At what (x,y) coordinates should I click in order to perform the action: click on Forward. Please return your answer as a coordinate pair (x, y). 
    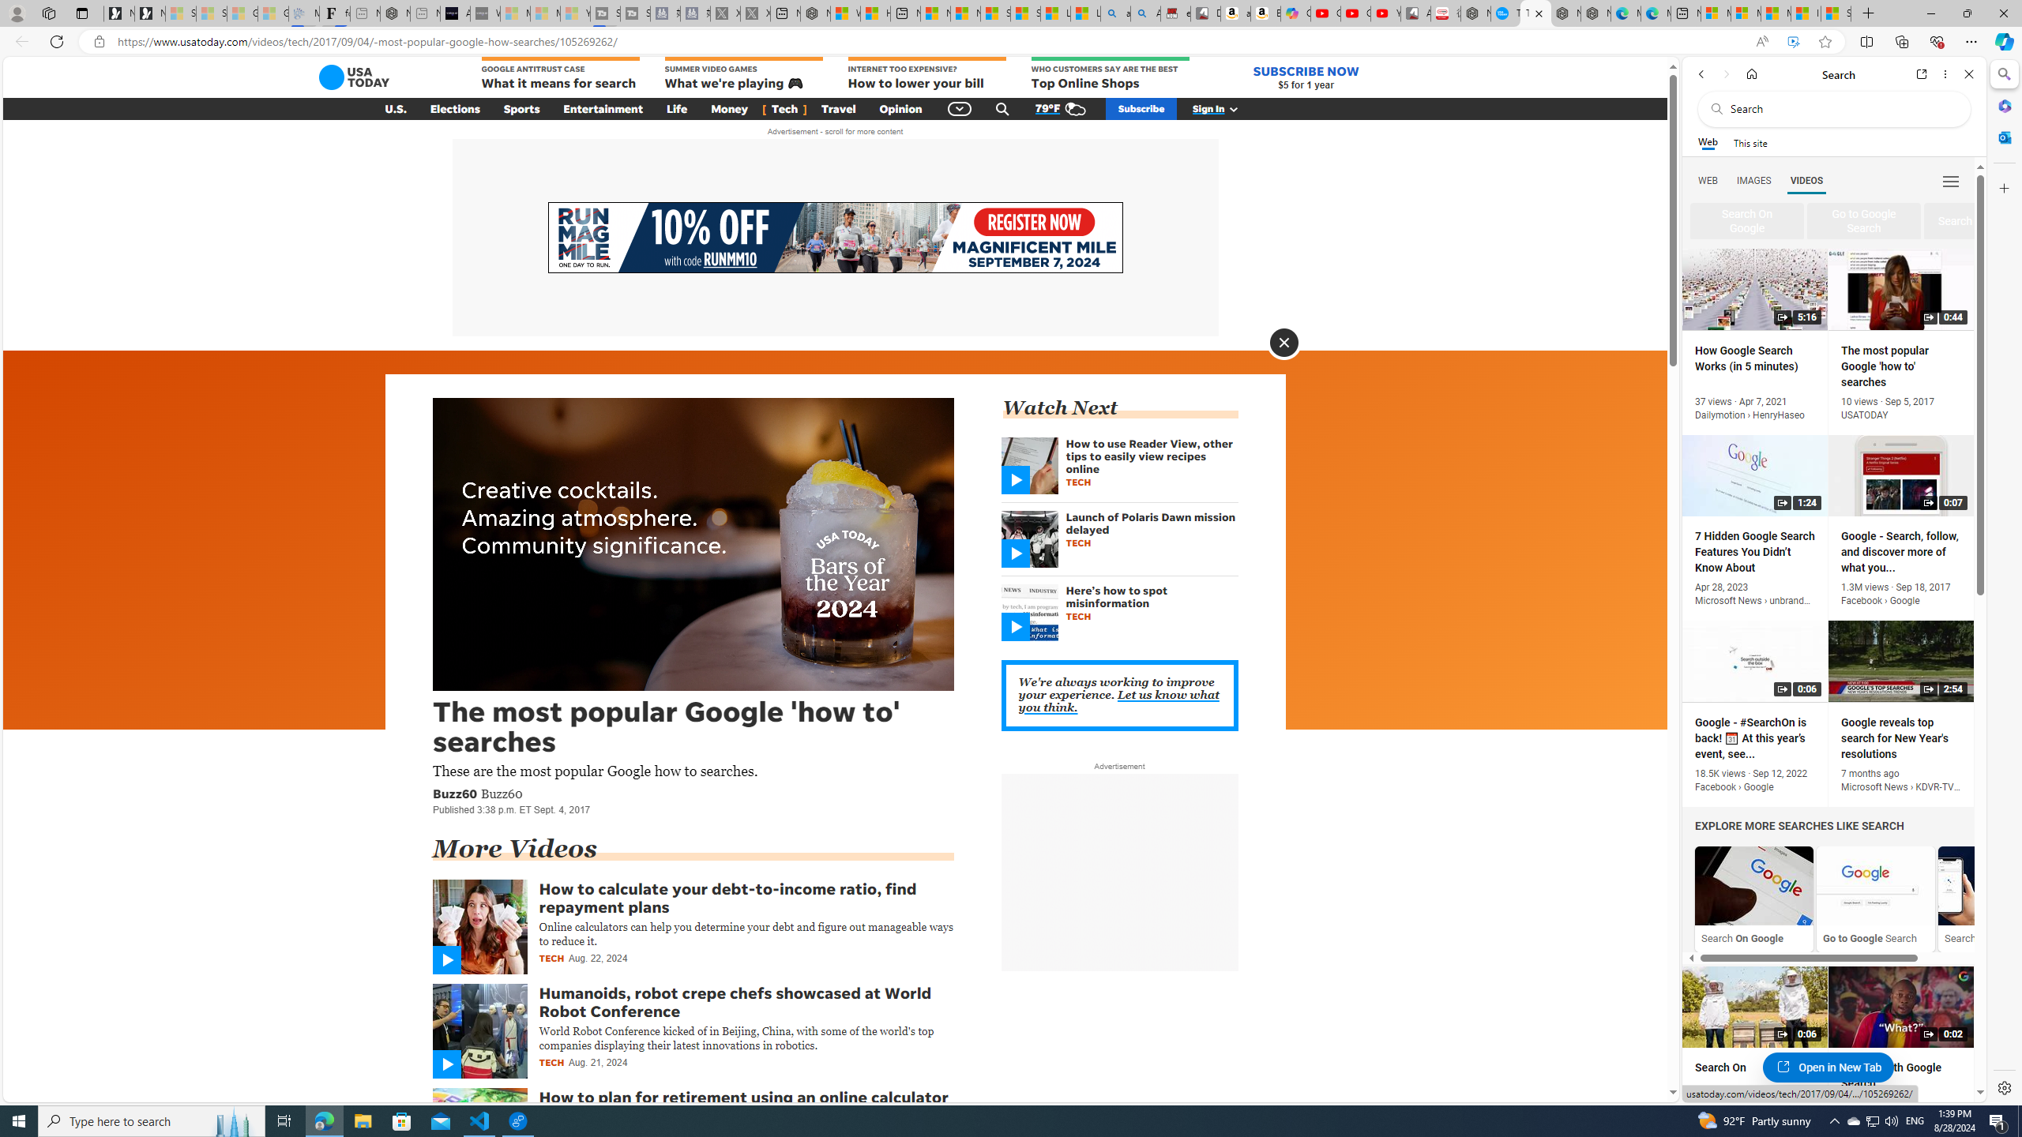
    Looking at the image, I should click on (1725, 74).